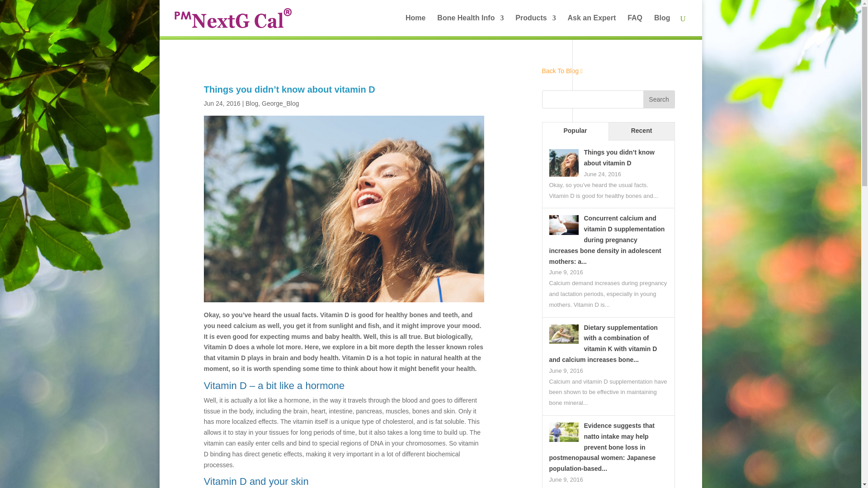  What do you see at coordinates (535, 25) in the screenshot?
I see `Products` at bounding box center [535, 25].